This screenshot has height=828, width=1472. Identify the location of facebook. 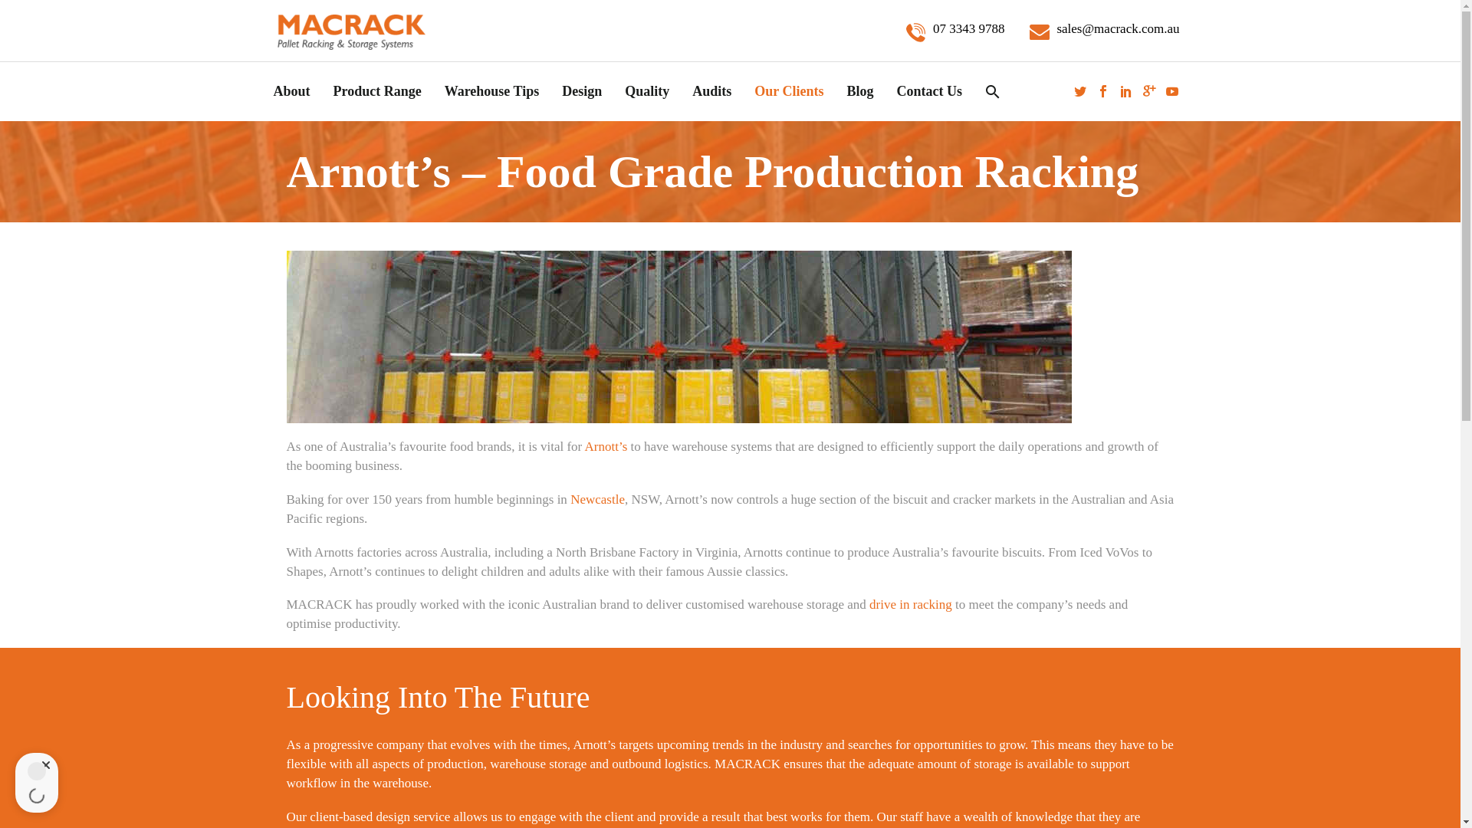
(1102, 91).